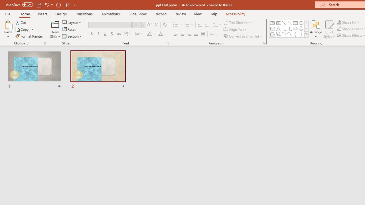 The image size is (365, 205). Describe the element at coordinates (98, 70) in the screenshot. I see `Slide` at that location.